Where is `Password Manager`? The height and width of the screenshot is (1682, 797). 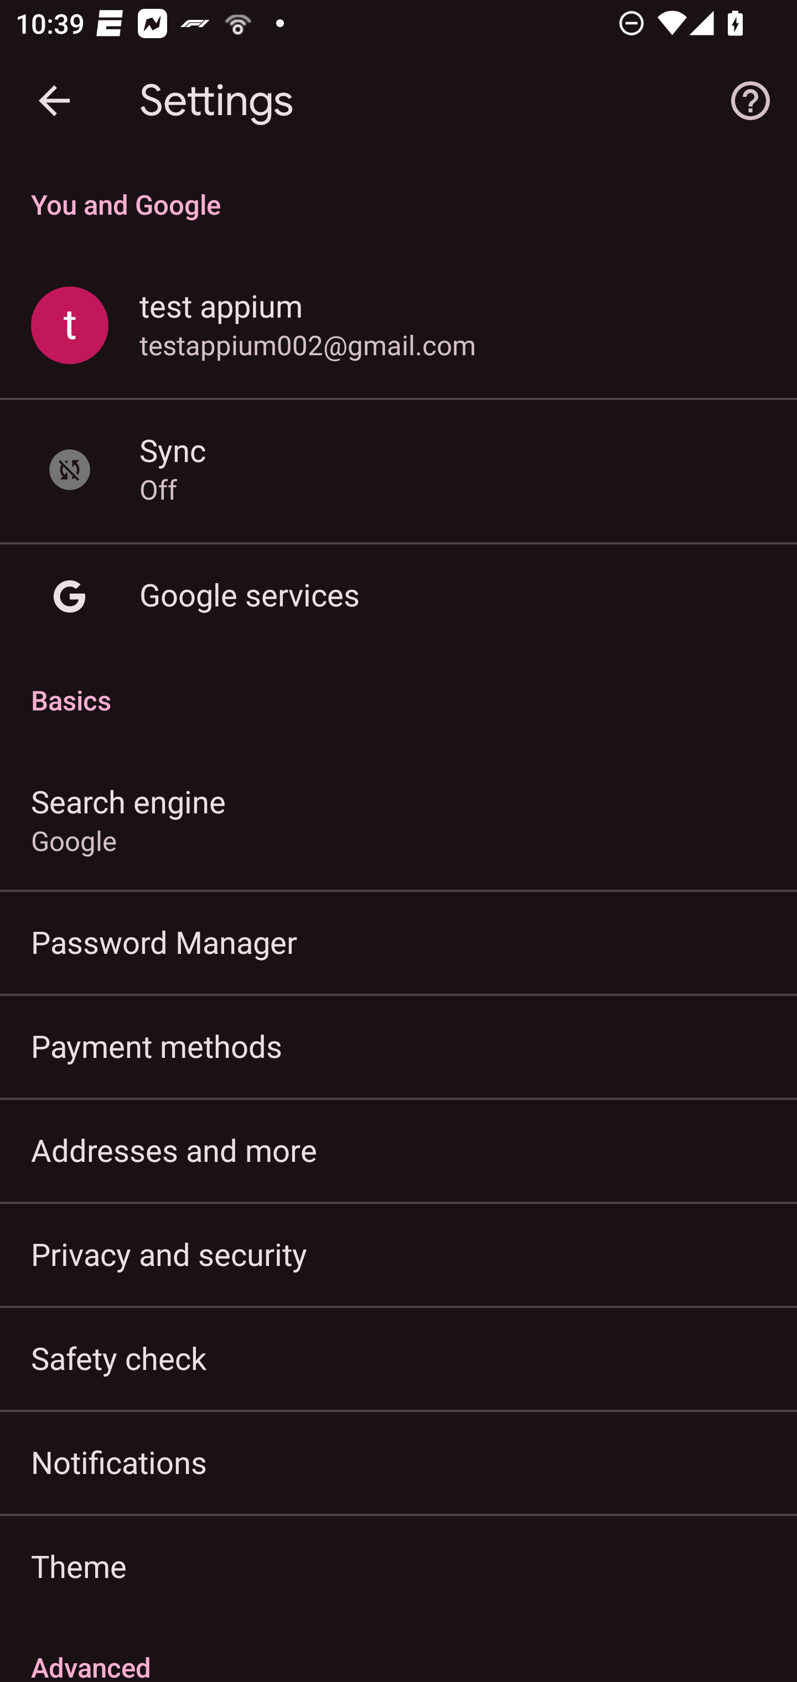 Password Manager is located at coordinates (398, 942).